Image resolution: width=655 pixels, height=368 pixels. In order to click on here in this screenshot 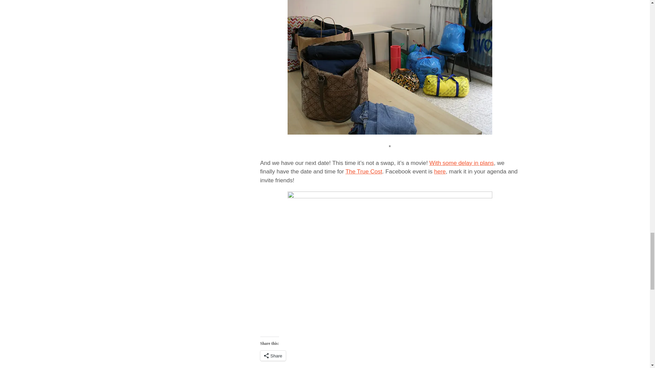, I will do `click(439, 171)`.